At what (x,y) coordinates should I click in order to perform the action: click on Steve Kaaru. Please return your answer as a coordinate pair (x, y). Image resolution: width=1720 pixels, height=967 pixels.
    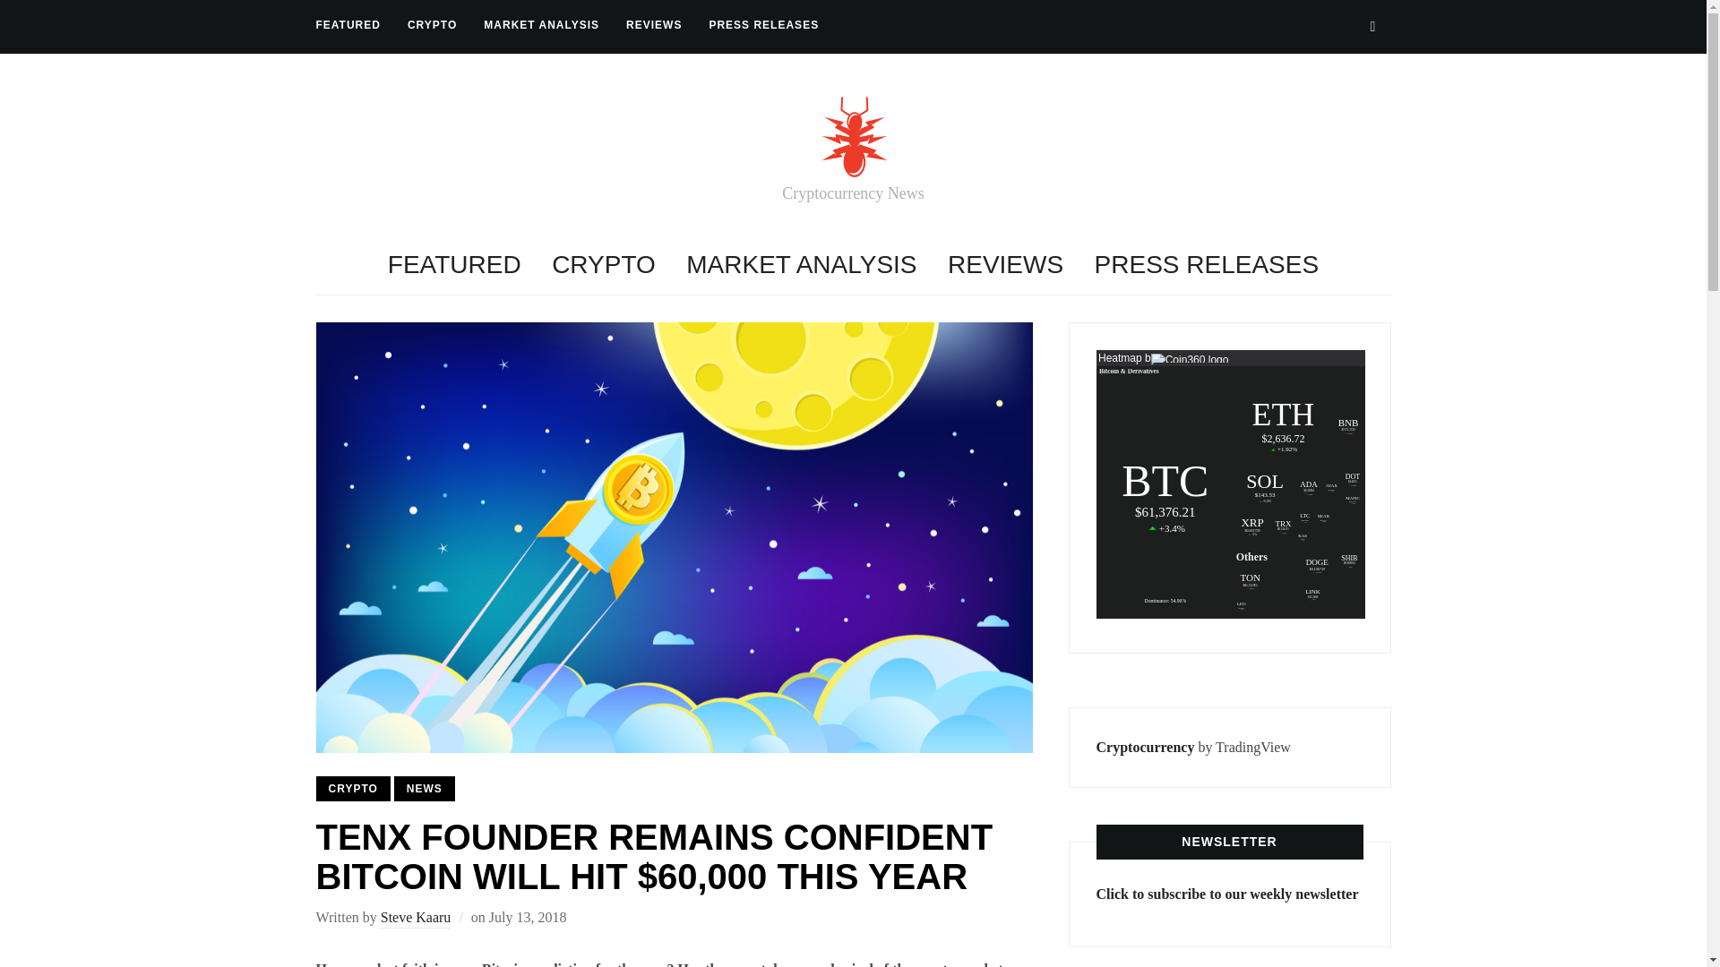
    Looking at the image, I should click on (416, 919).